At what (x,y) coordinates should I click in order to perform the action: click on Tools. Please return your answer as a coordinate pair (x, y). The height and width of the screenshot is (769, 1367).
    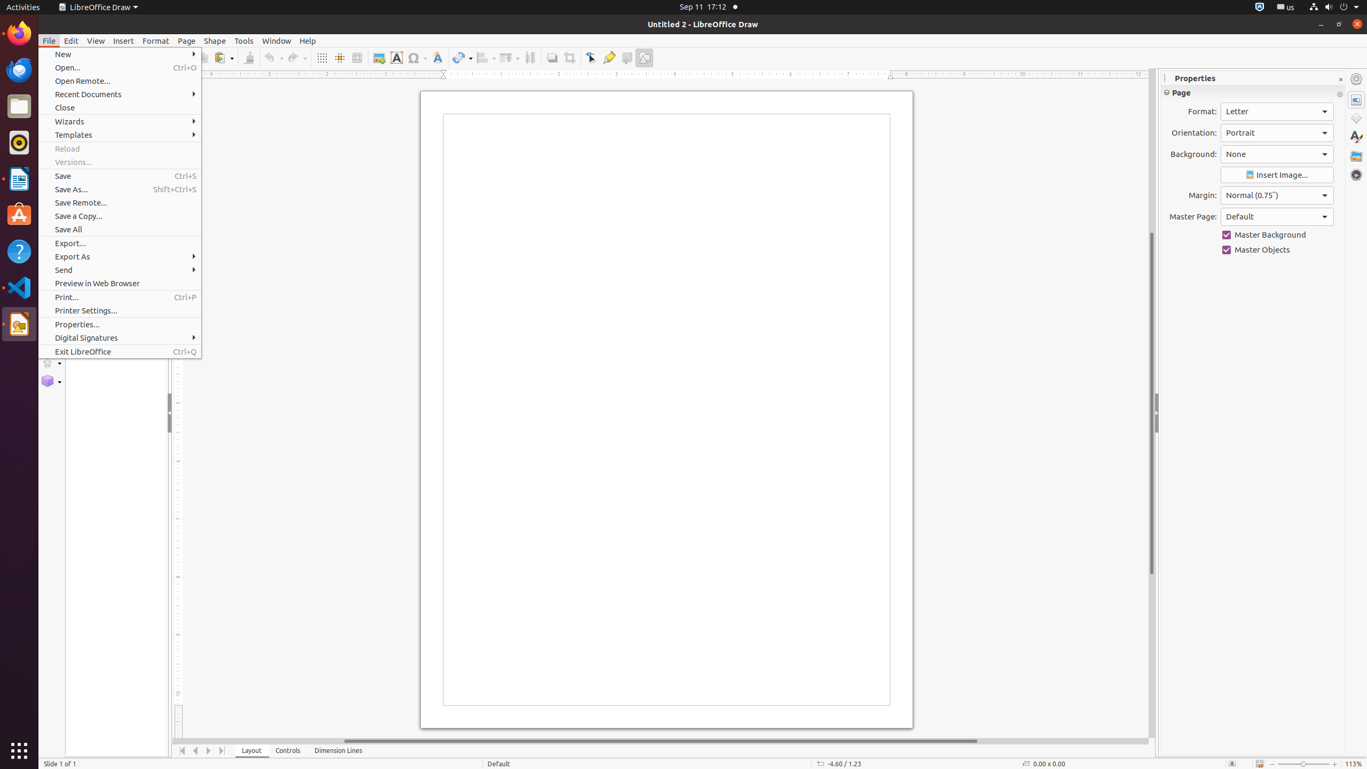
    Looking at the image, I should click on (244, 41).